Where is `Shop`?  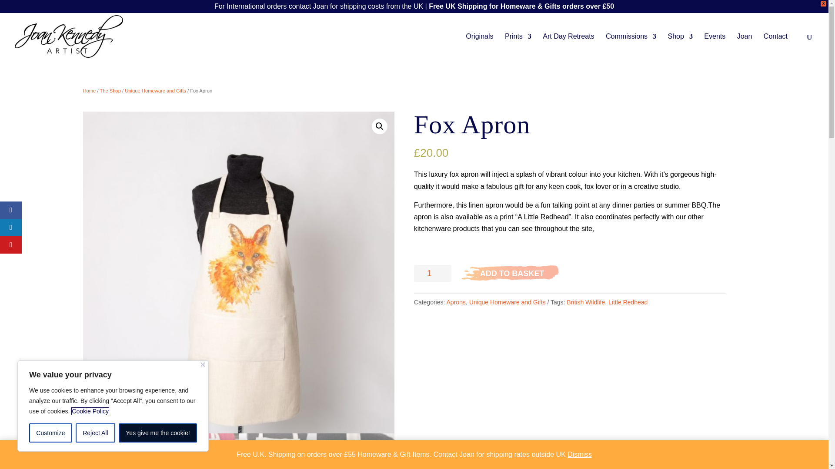
Shop is located at coordinates (680, 46).